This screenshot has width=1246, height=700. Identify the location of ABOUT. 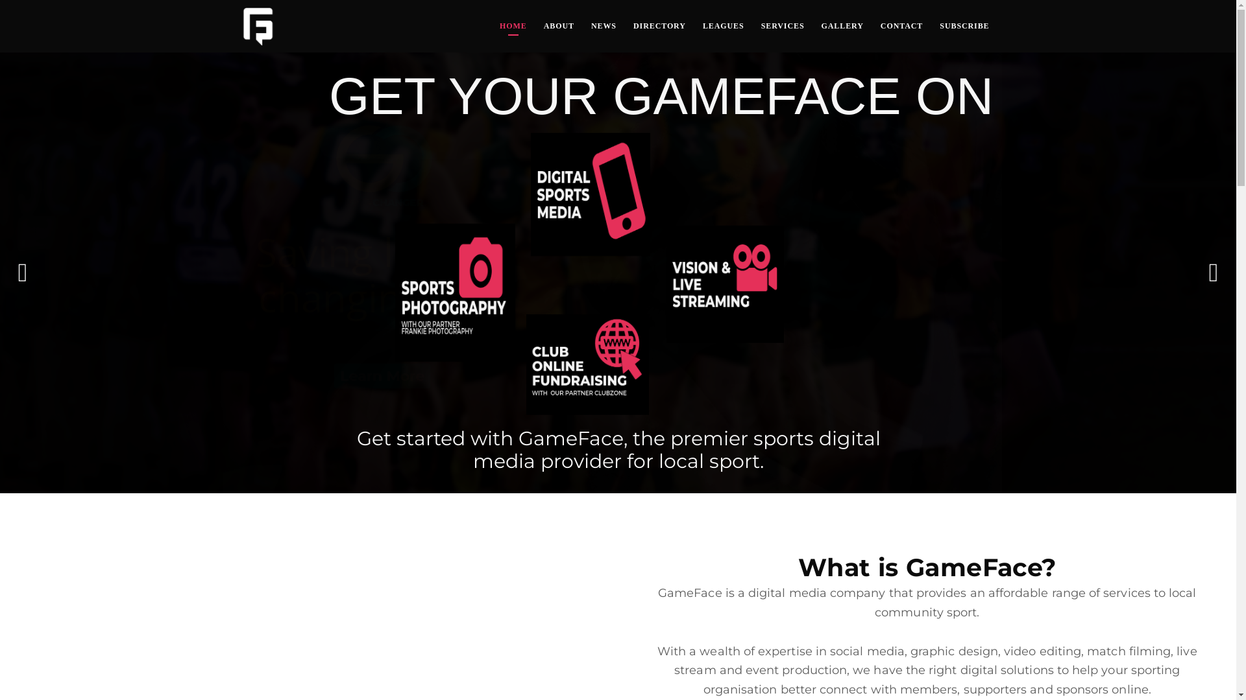
(559, 26).